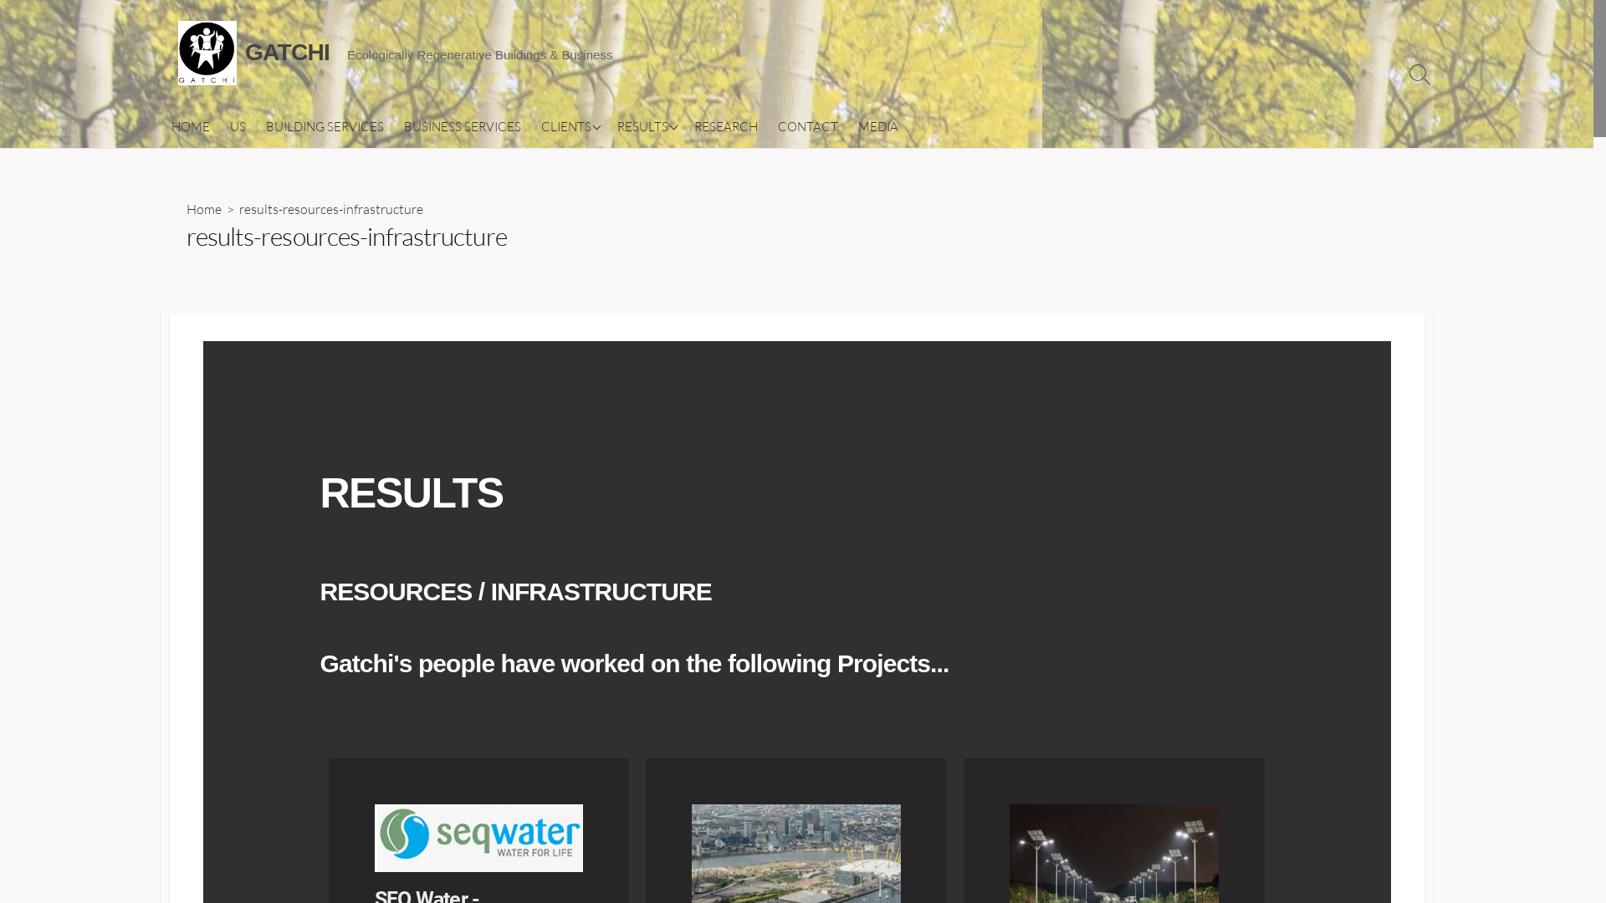 The height and width of the screenshot is (903, 1606). What do you see at coordinates (569, 127) in the screenshot?
I see `CLIENTS` at bounding box center [569, 127].